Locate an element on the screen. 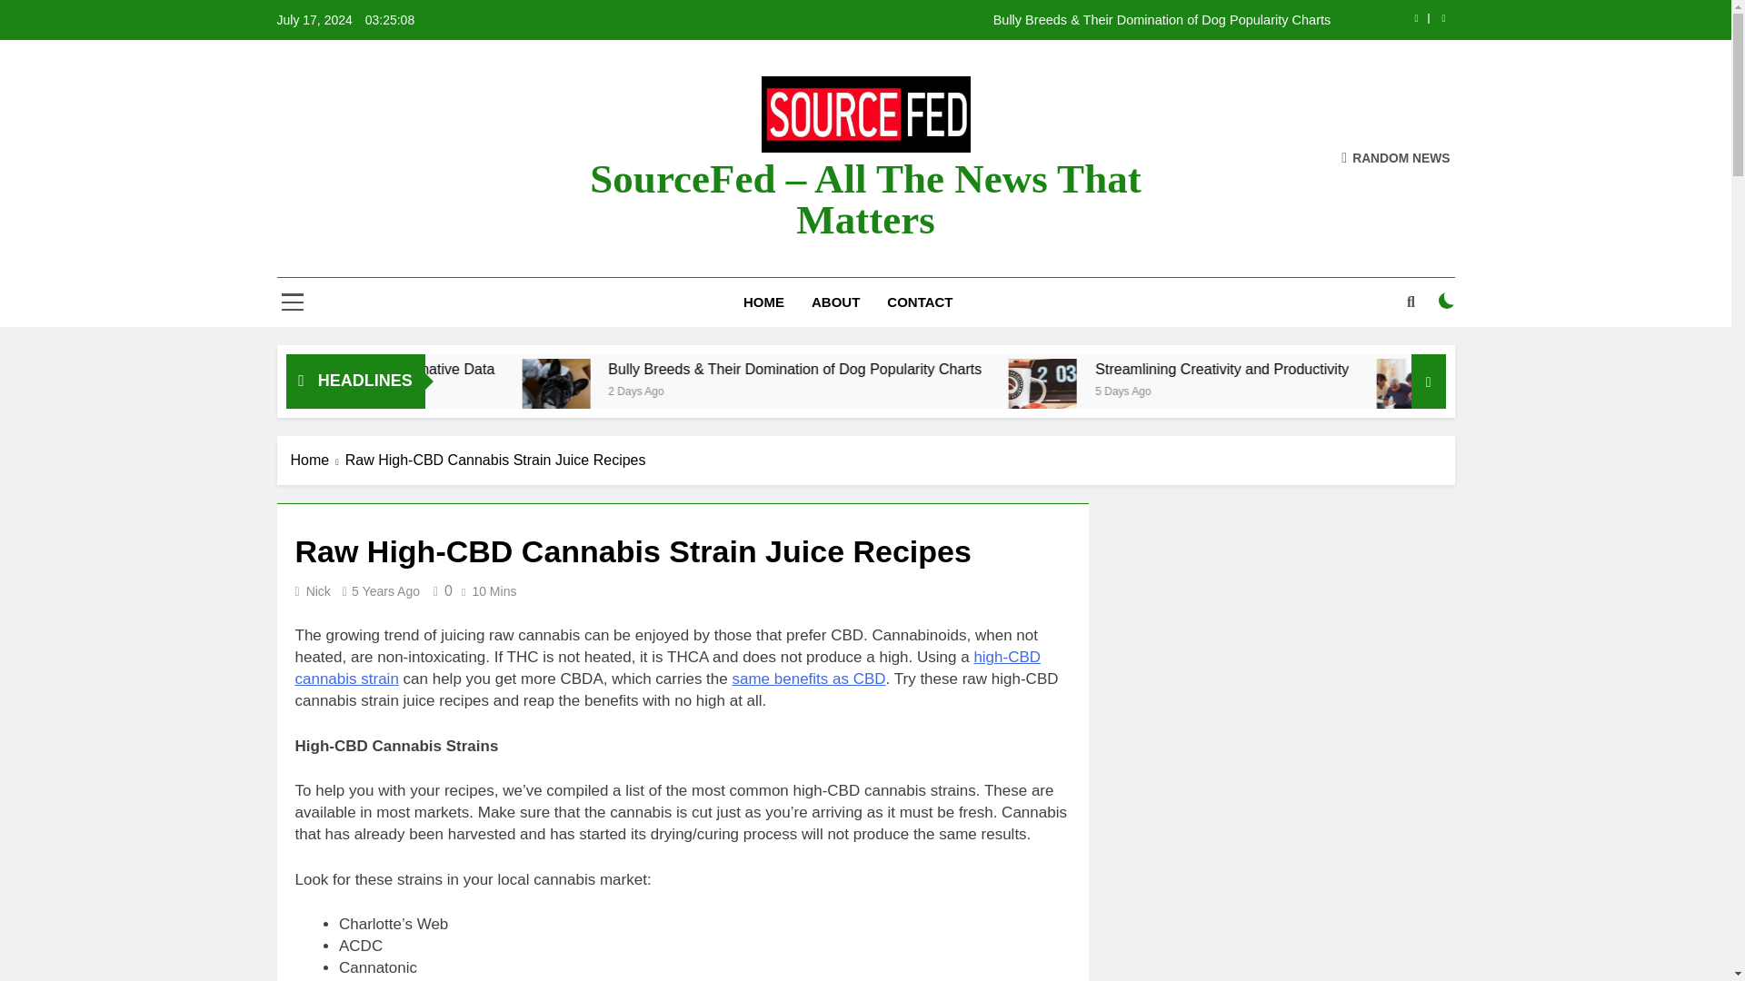  Streamlining Creativity and Productivity is located at coordinates (1207, 392).